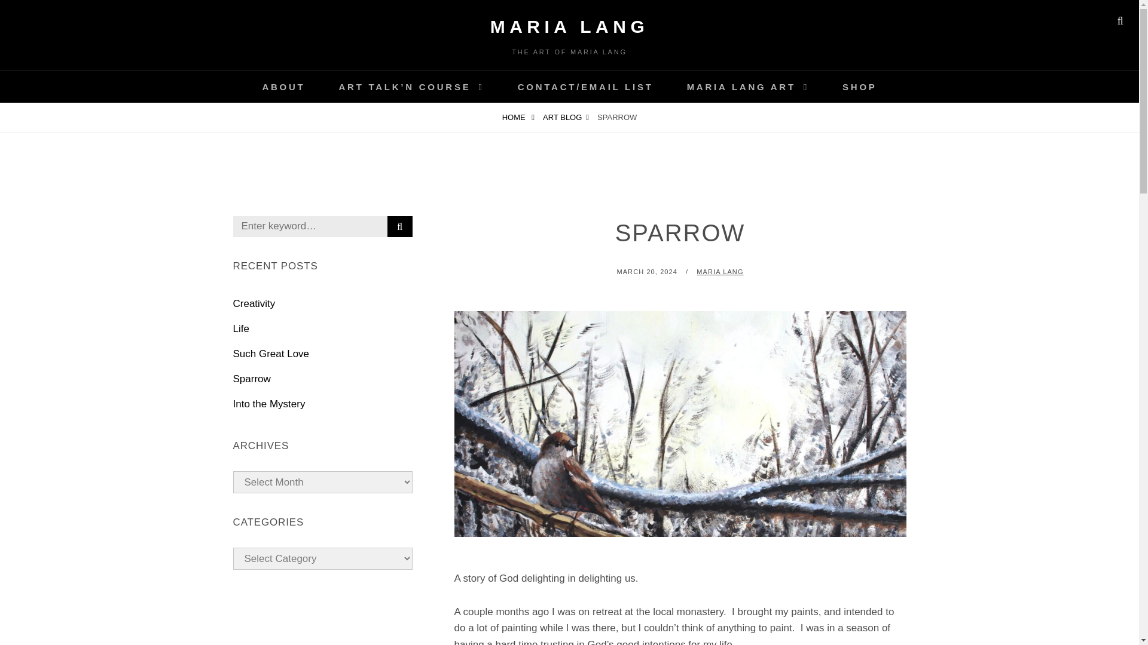 This screenshot has width=1148, height=645. Describe the element at coordinates (860, 86) in the screenshot. I see `SHOP` at that location.